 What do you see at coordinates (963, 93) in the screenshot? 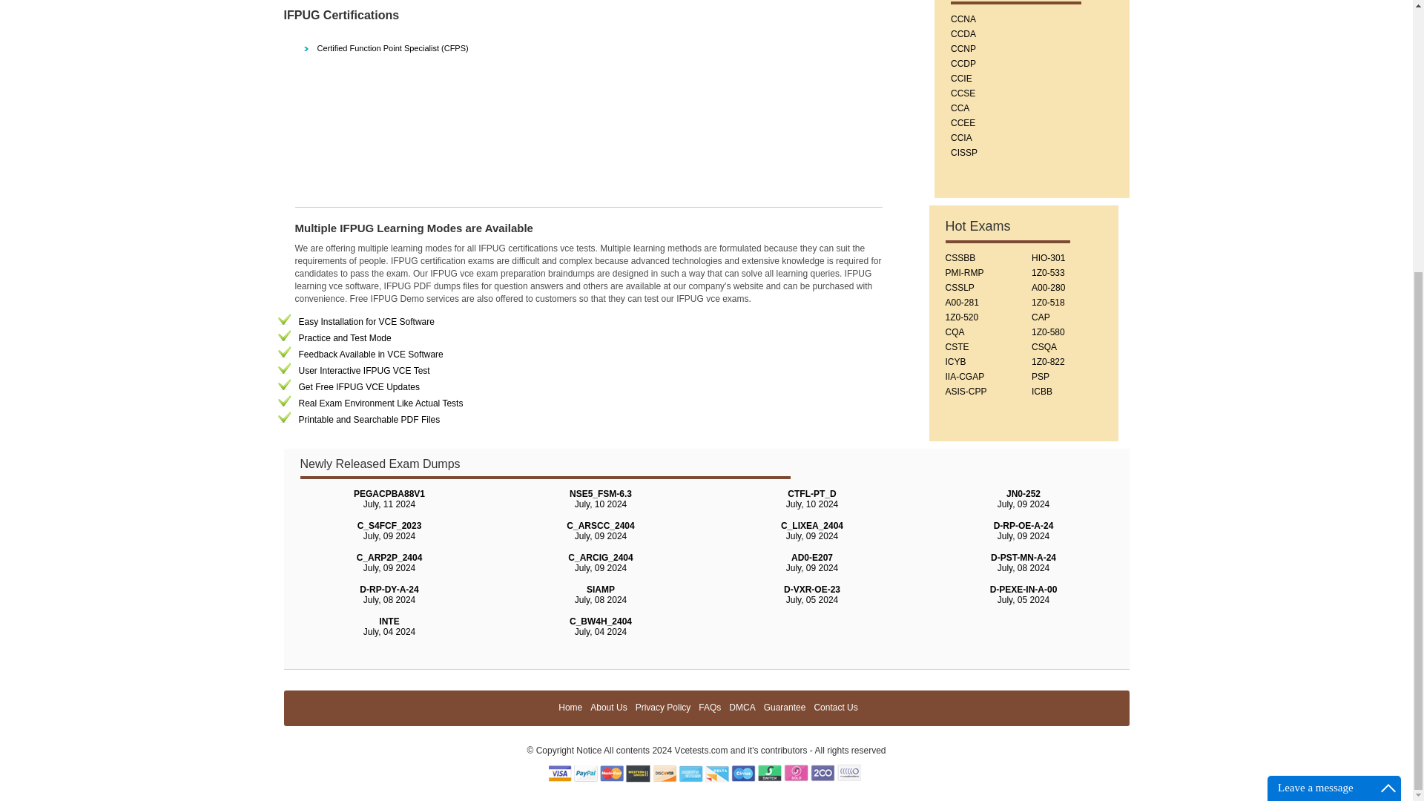
I see `CCSE` at bounding box center [963, 93].